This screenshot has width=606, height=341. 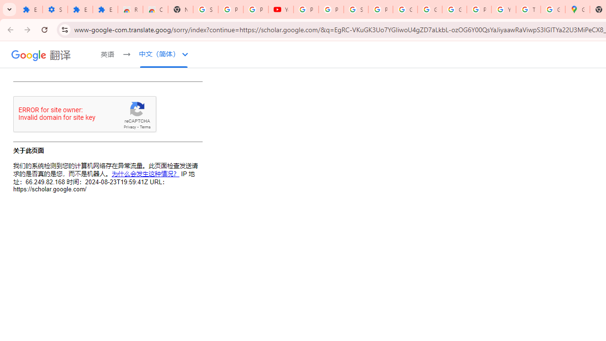 I want to click on Reviews: Helix Fruit Jump Arcade Game, so click(x=131, y=9).